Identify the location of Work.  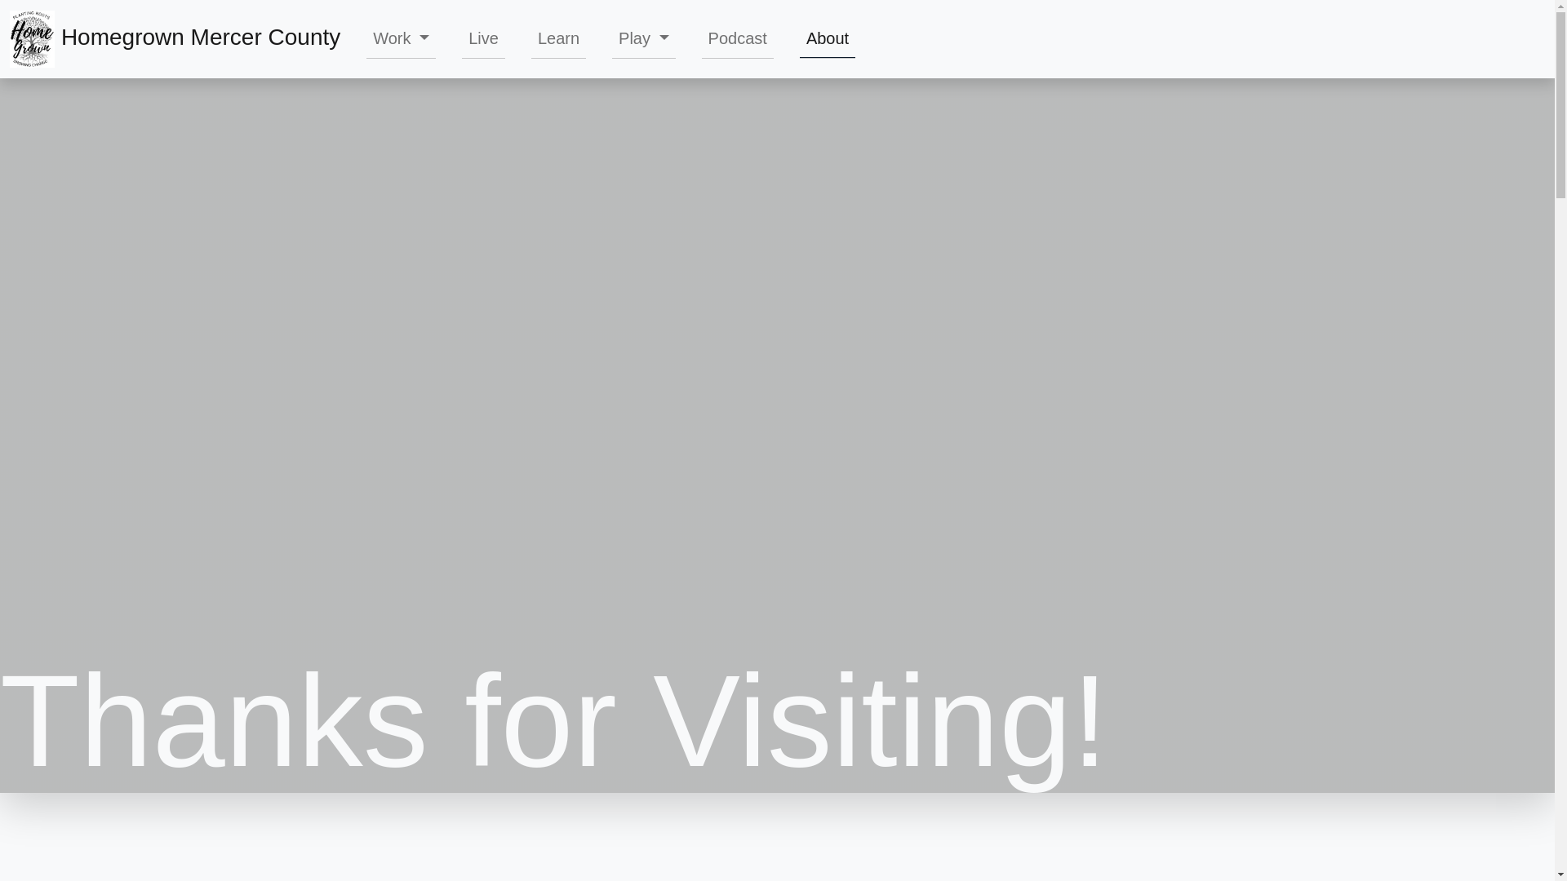
(401, 38).